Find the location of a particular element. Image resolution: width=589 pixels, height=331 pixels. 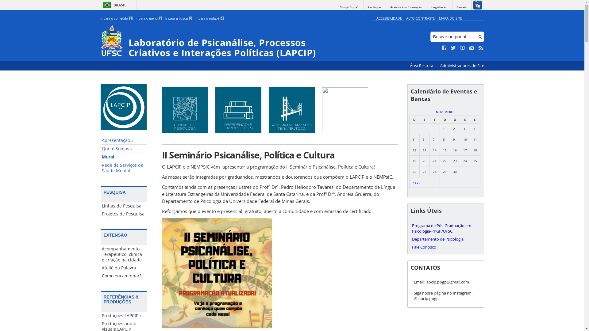

Mural is located at coordinates (124, 157).